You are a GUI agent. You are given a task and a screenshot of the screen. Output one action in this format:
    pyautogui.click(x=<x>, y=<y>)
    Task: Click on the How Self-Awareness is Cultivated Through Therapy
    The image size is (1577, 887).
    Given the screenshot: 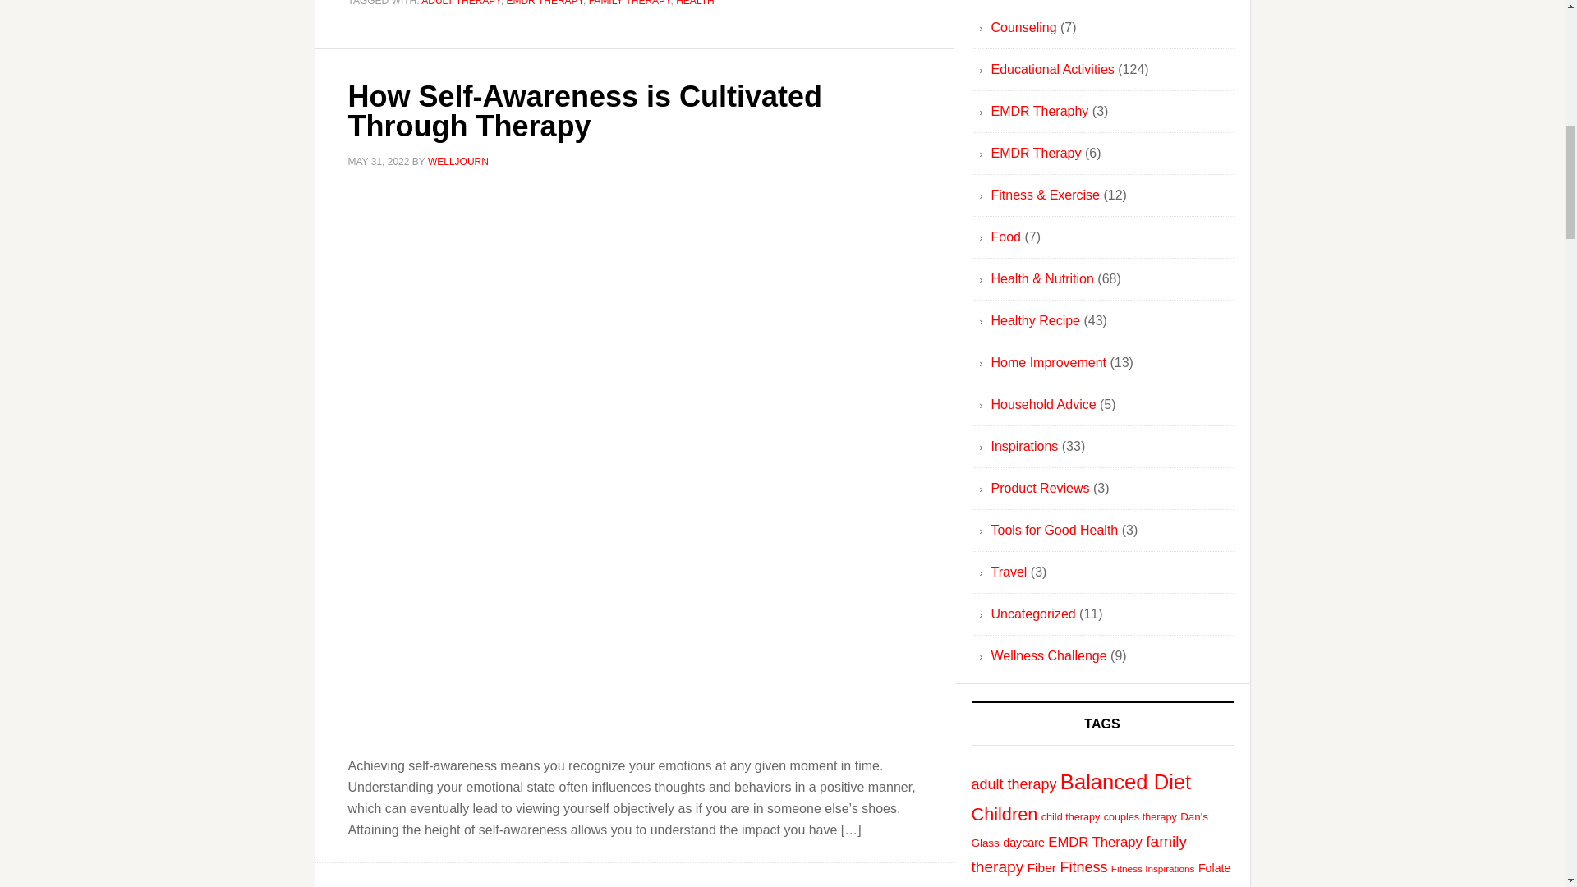 What is the action you would take?
    pyautogui.click(x=586, y=111)
    